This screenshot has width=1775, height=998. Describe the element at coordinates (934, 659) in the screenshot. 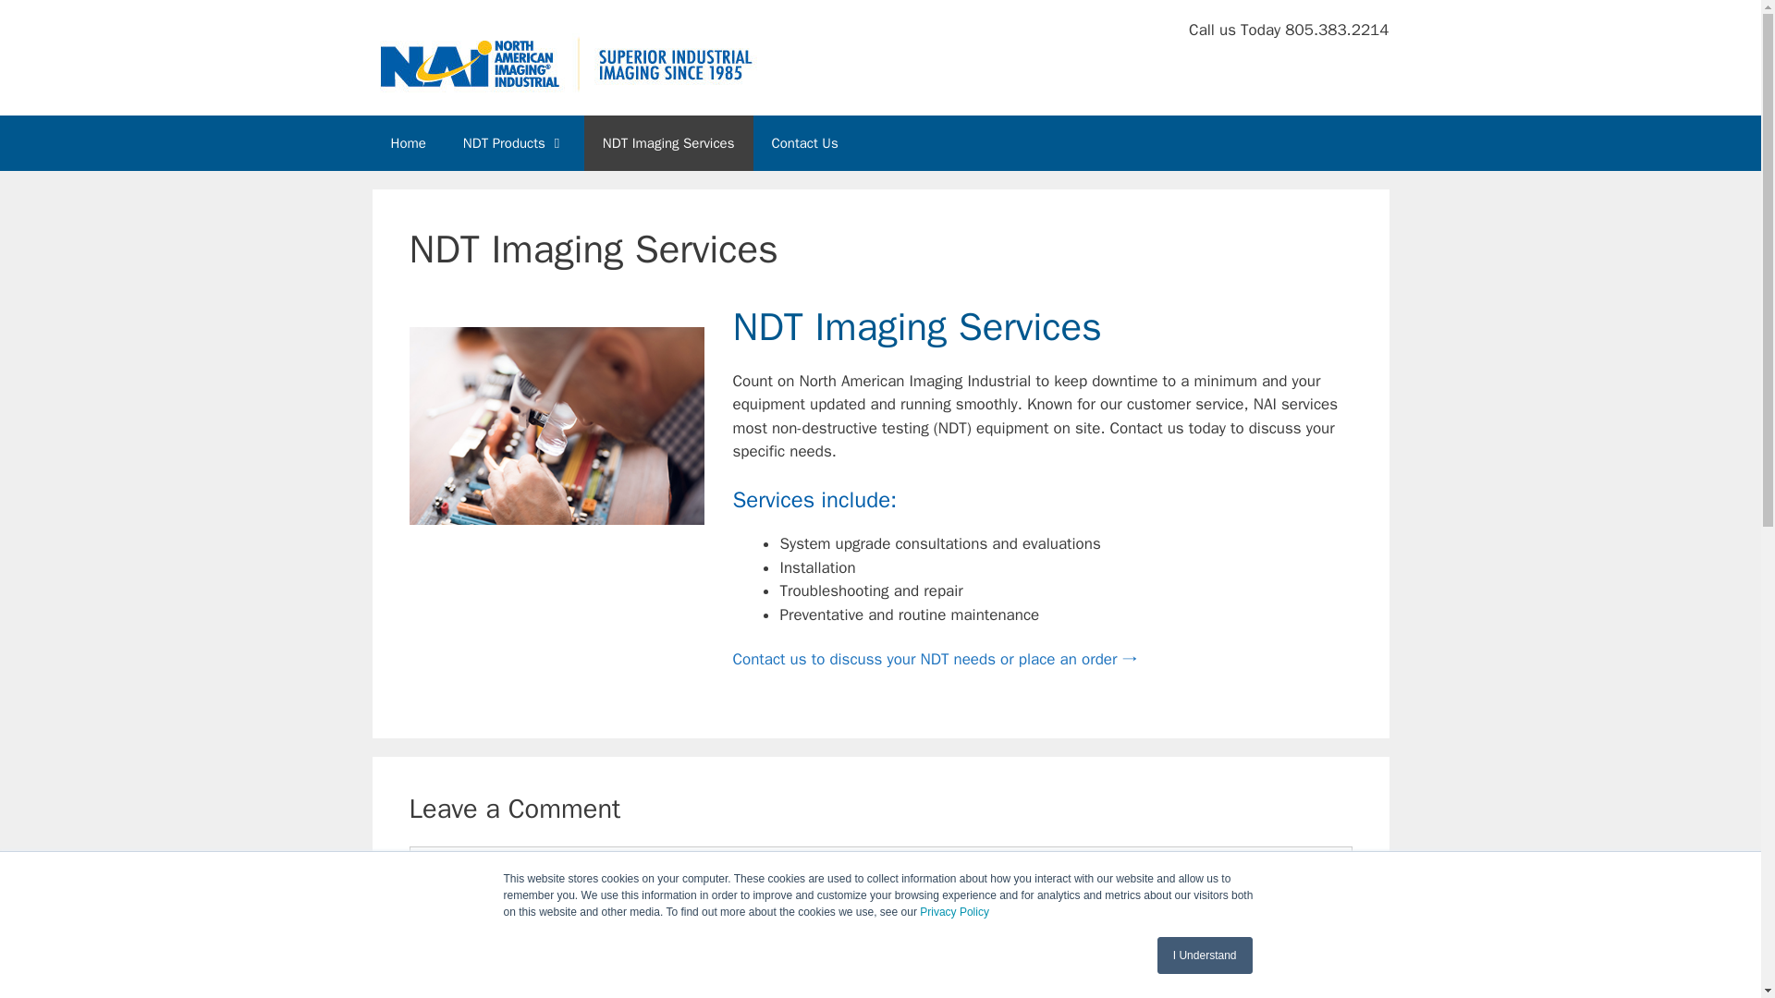

I see `Contact Us` at that location.